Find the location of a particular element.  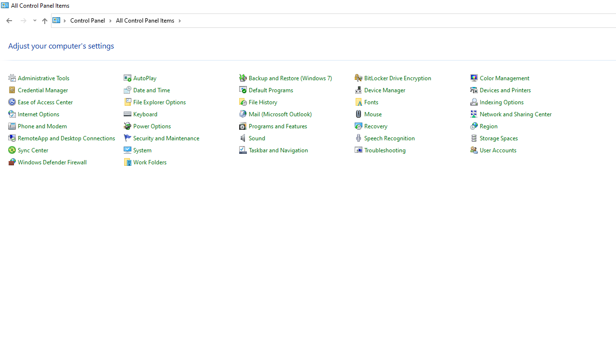

Taskbar and Navigation is located at coordinates (278, 150).